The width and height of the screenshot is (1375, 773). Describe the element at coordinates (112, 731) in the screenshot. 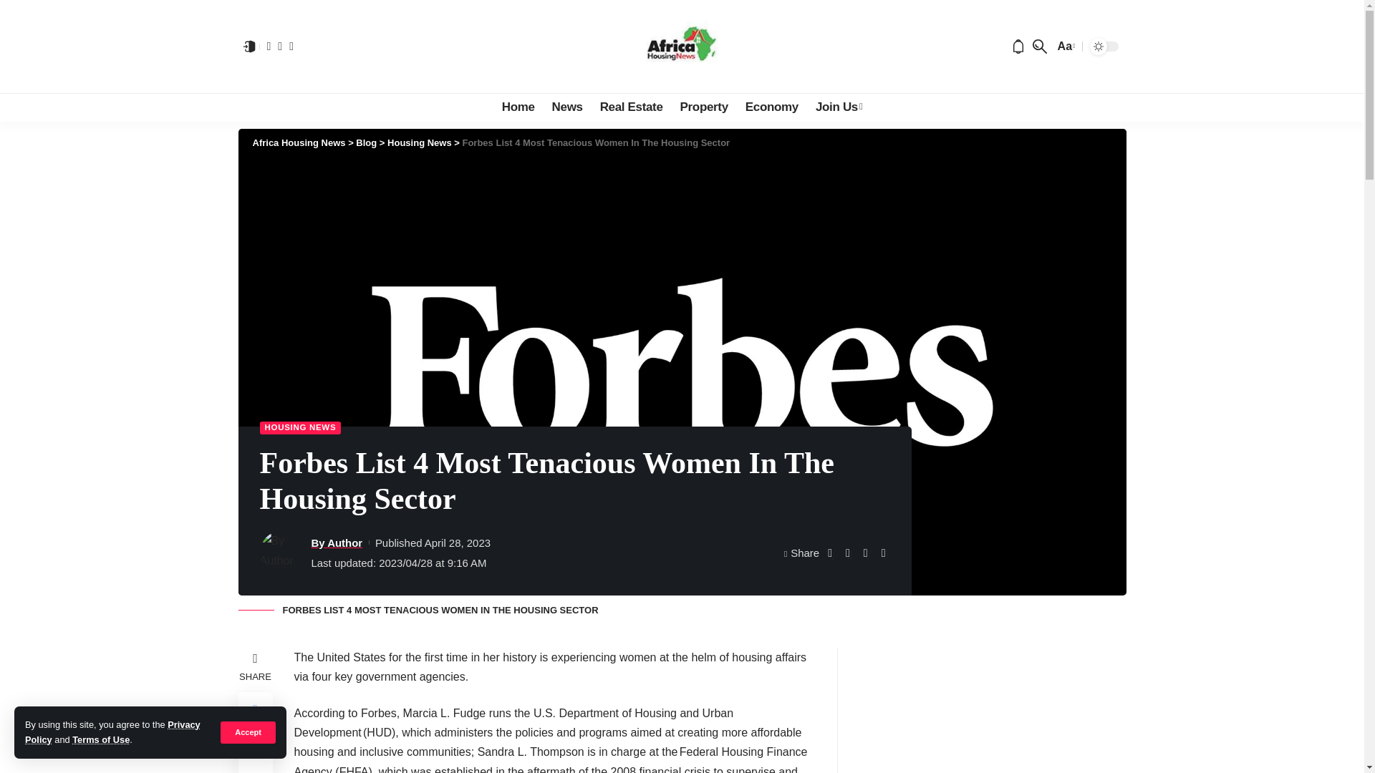

I see `Privacy Policy` at that location.